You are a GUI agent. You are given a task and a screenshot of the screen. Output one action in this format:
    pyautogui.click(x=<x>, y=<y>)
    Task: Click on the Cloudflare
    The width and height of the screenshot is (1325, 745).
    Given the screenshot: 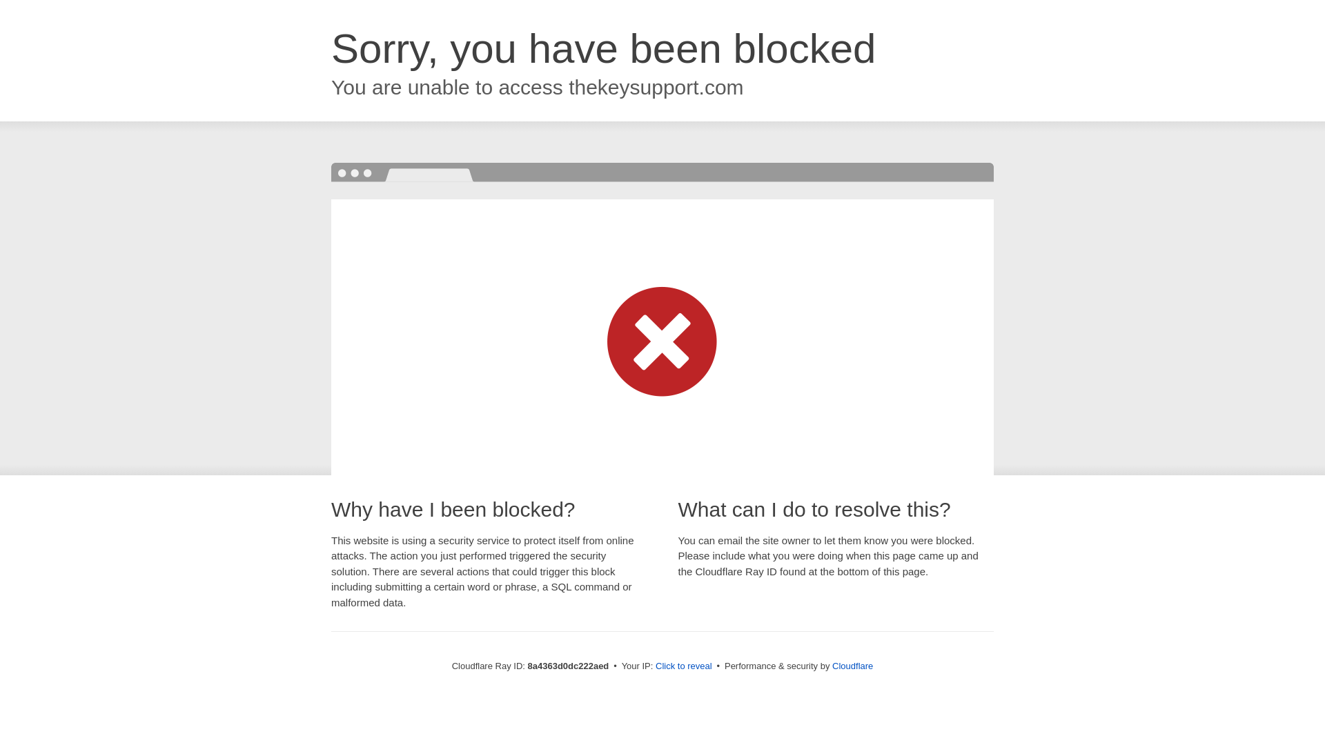 What is the action you would take?
    pyautogui.click(x=852, y=666)
    